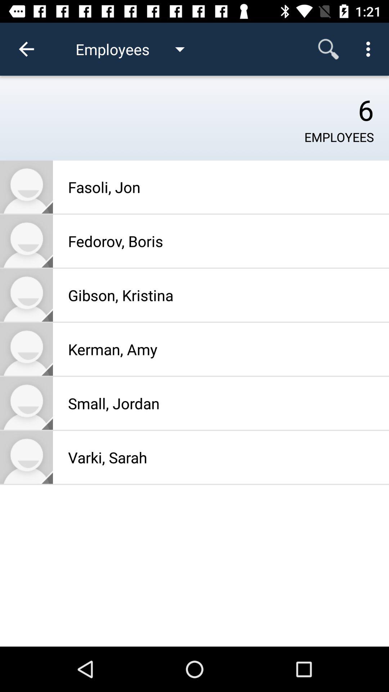  I want to click on show picture of contact, so click(27, 457).